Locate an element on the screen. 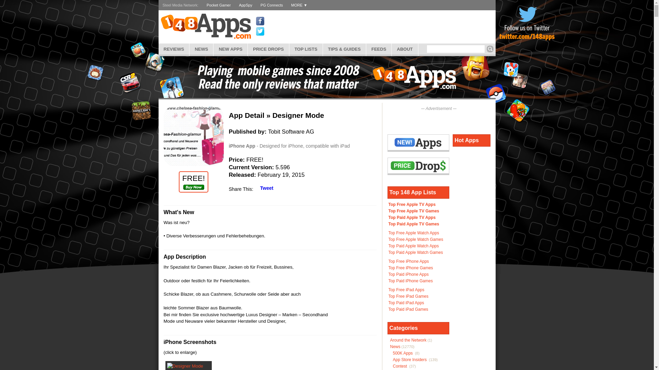  AppSpy is located at coordinates (246, 5).